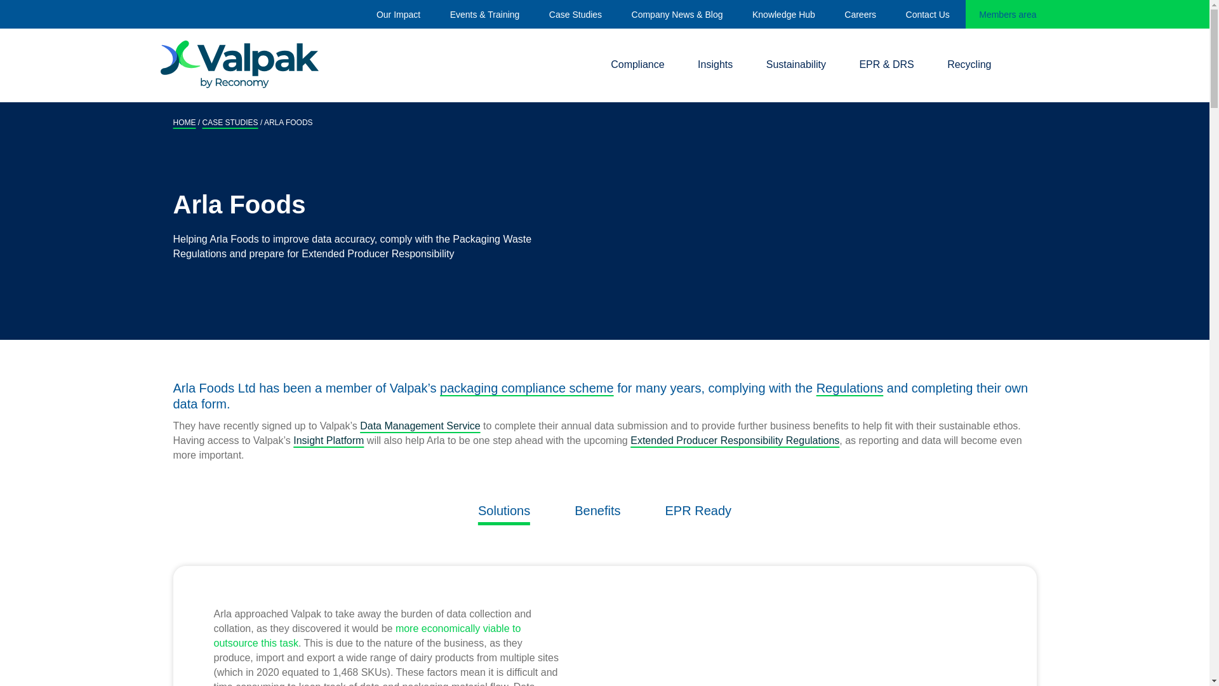 The width and height of the screenshot is (1219, 686). What do you see at coordinates (399, 14) in the screenshot?
I see `Our Impact` at bounding box center [399, 14].